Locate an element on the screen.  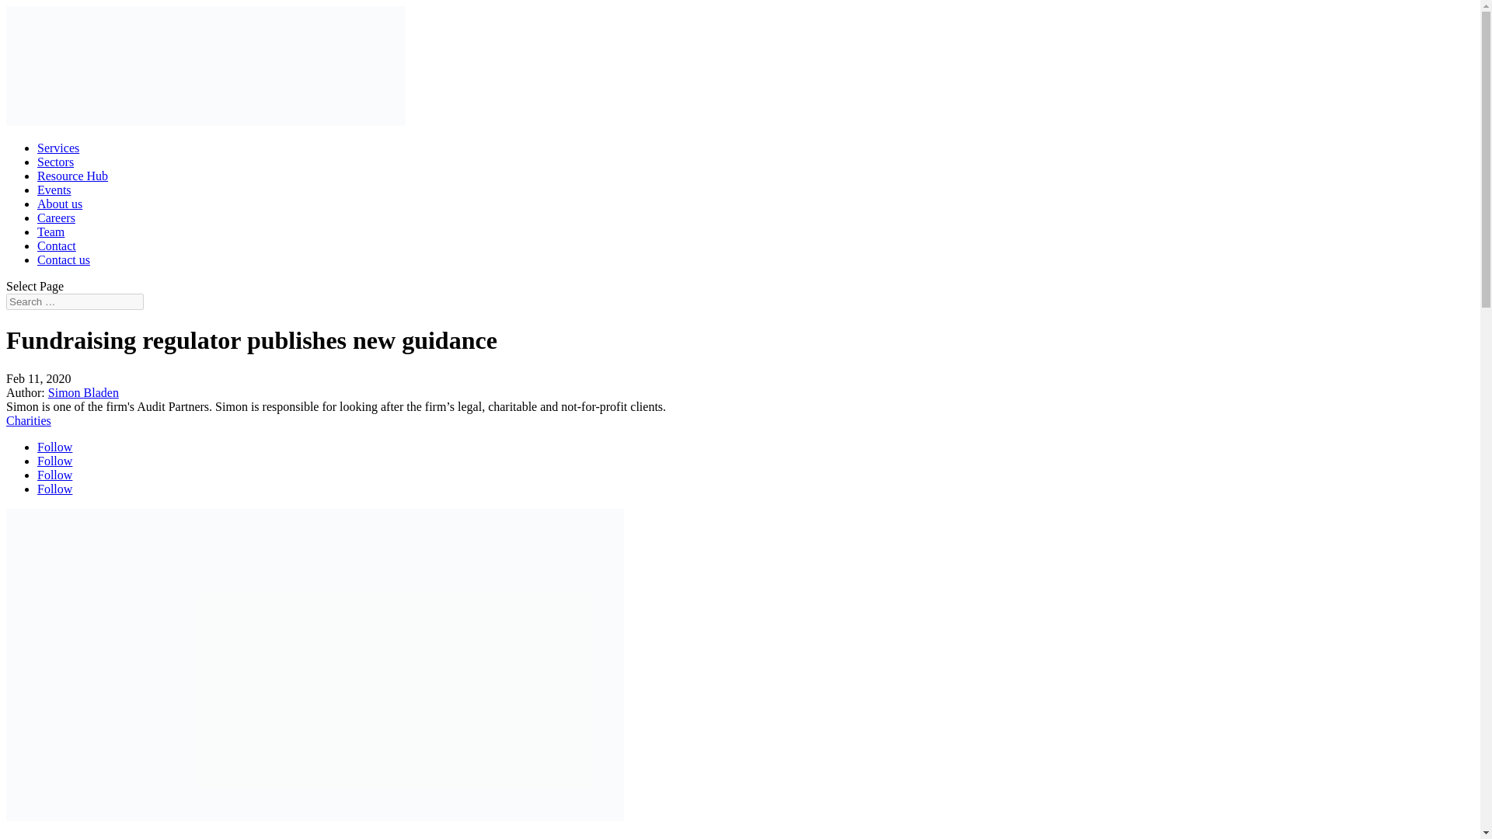
Sectors is located at coordinates (55, 162).